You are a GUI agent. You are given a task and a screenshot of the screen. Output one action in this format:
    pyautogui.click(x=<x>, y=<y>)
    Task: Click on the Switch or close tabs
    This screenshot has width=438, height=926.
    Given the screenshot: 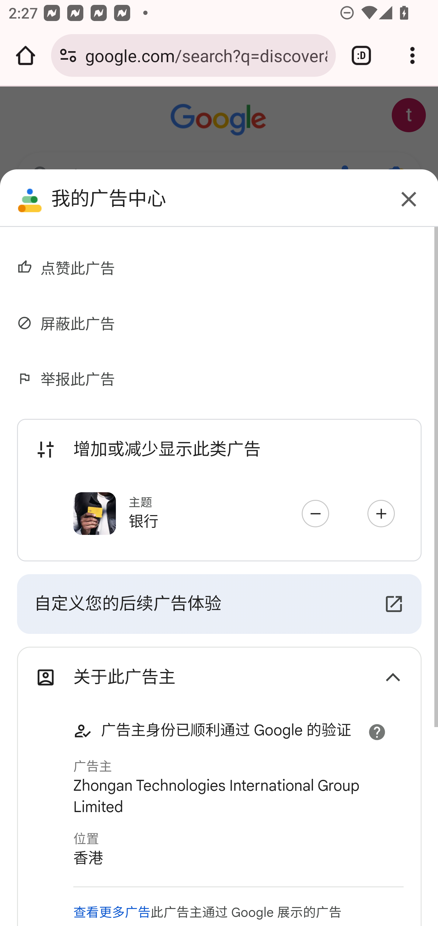 What is the action you would take?
    pyautogui.click(x=361, y=55)
    